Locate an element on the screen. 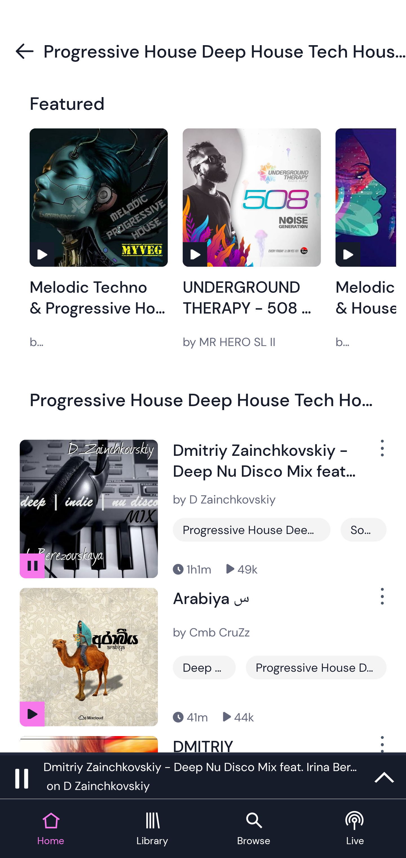 Image resolution: width=406 pixels, height=858 pixels. Browse tab Browse is located at coordinates (254, 829).